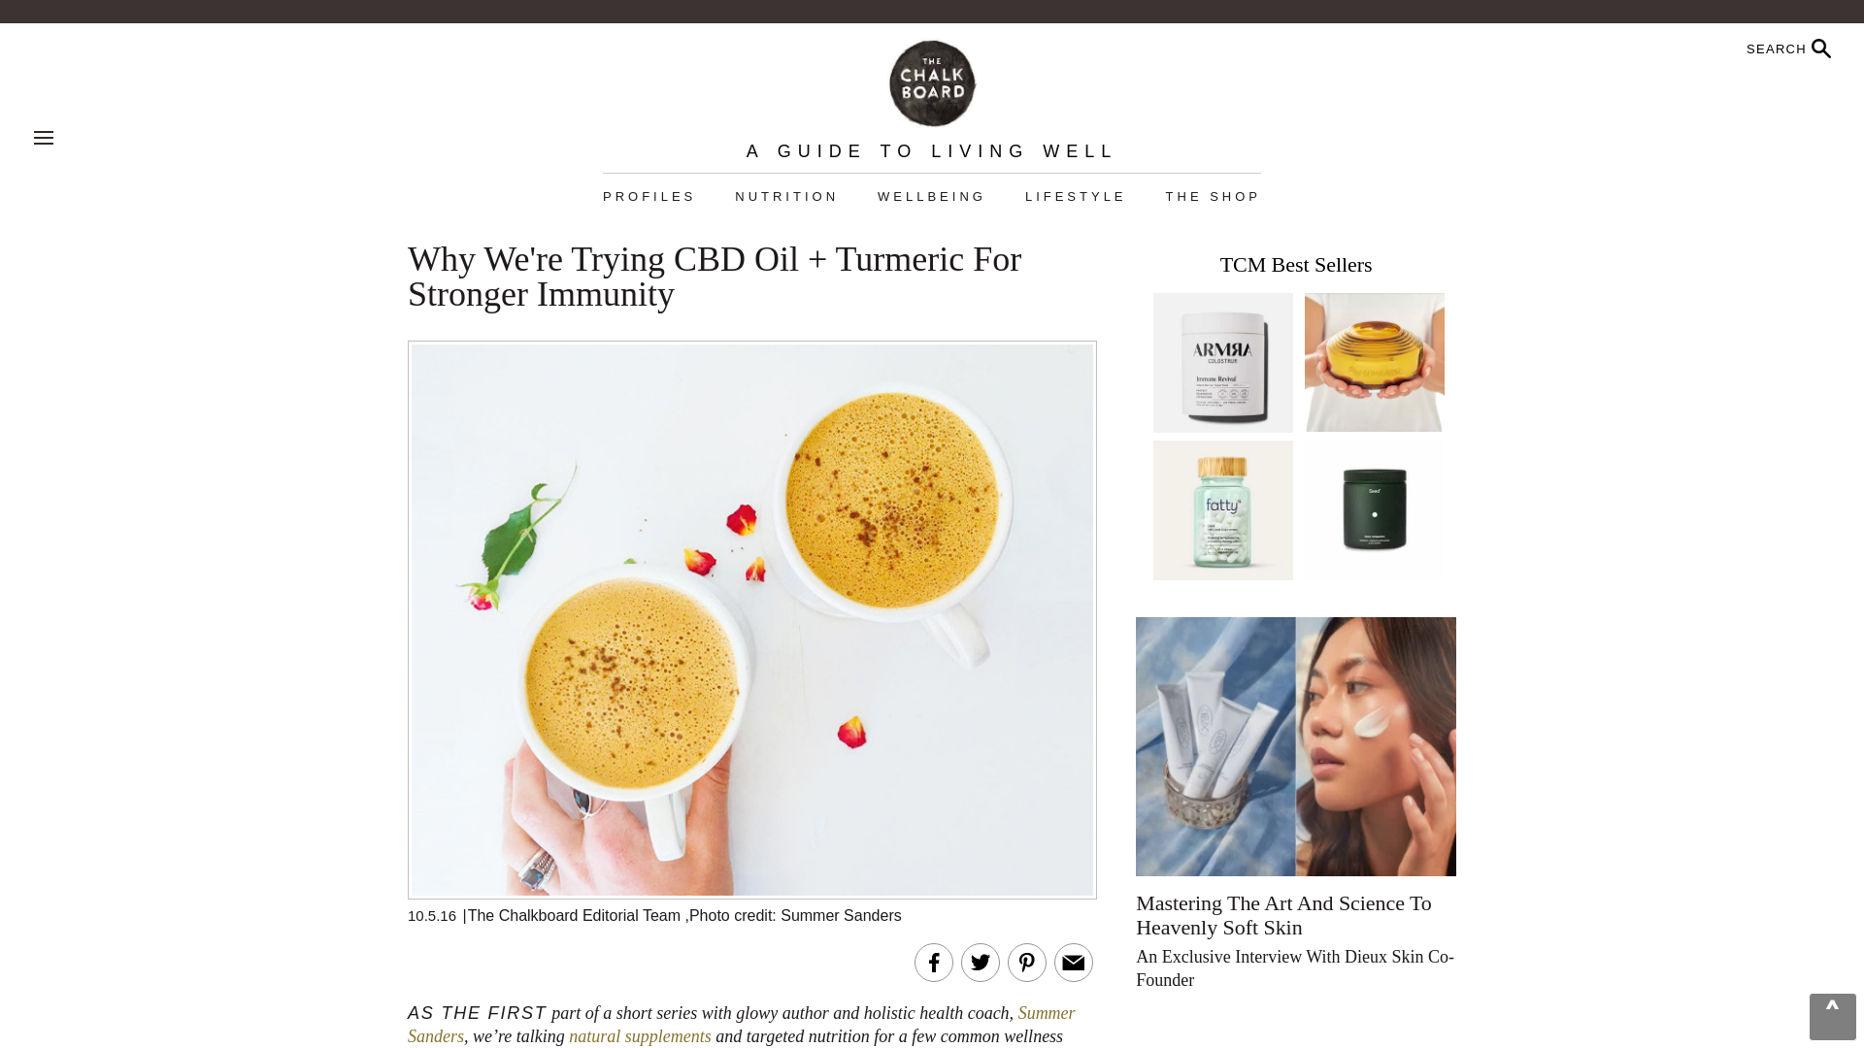 The height and width of the screenshot is (1048, 1864). Describe the element at coordinates (981, 963) in the screenshot. I see `Share this article on Twitter` at that location.